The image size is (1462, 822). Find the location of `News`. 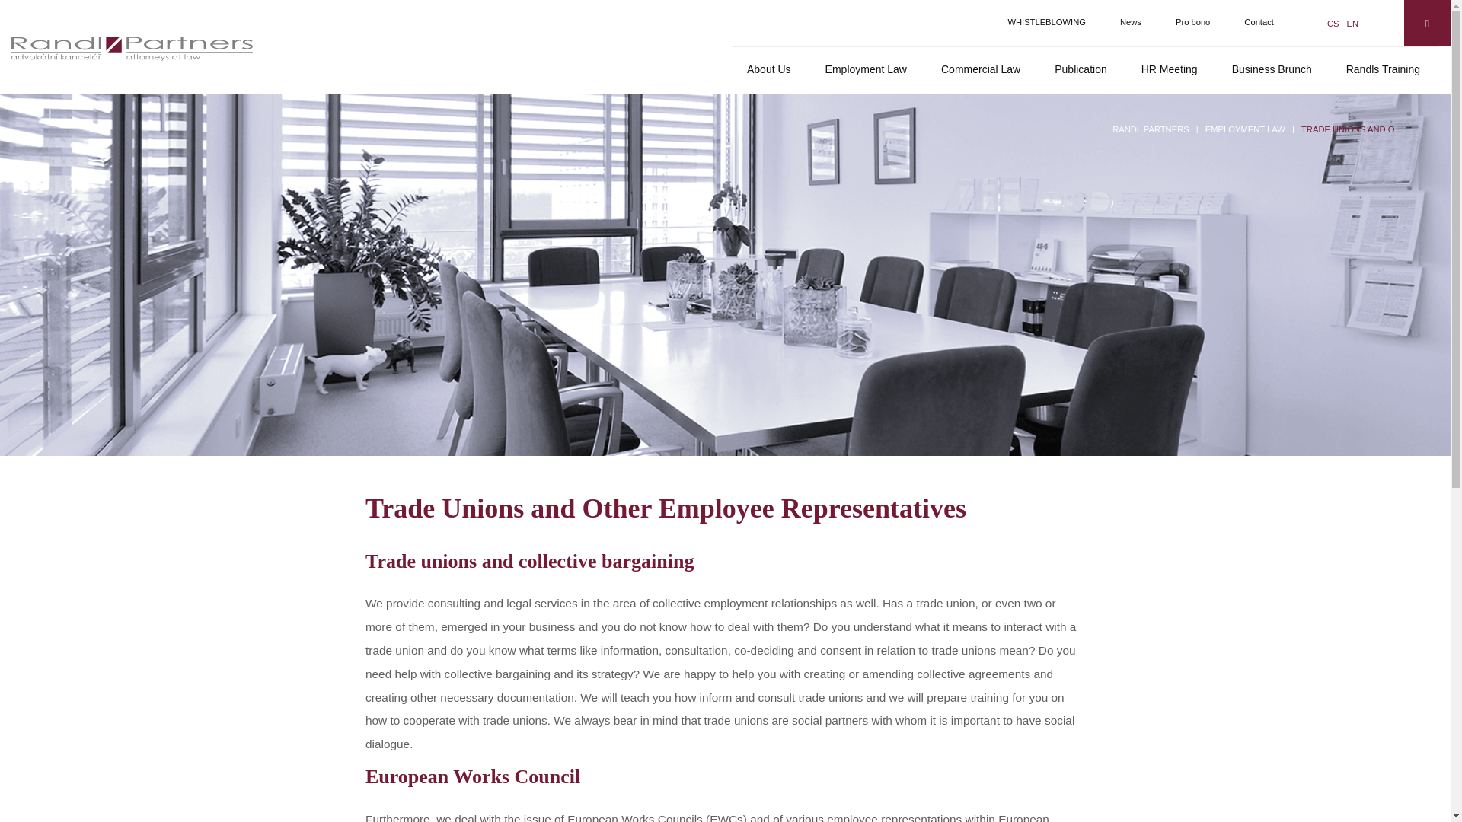

News is located at coordinates (1130, 22).